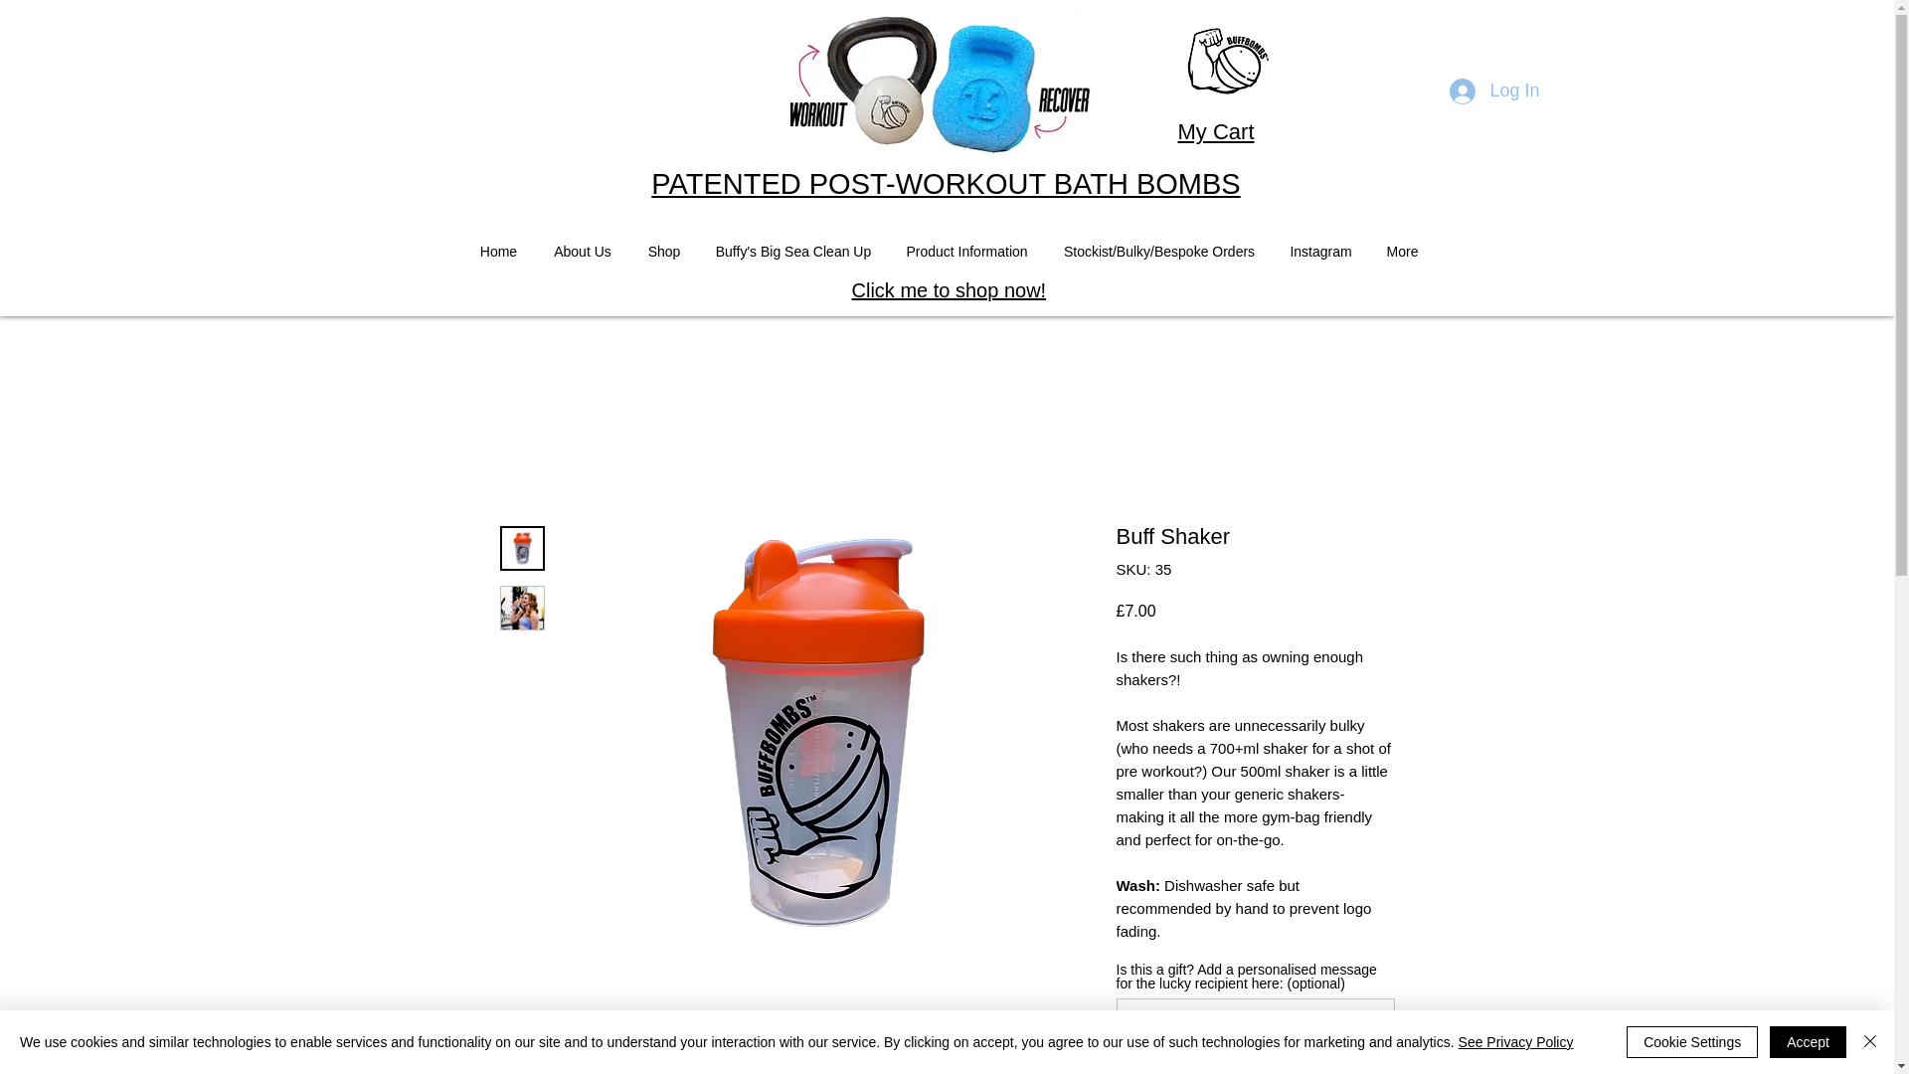 The height and width of the screenshot is (1074, 1909). What do you see at coordinates (582, 253) in the screenshot?
I see `About Us` at bounding box center [582, 253].